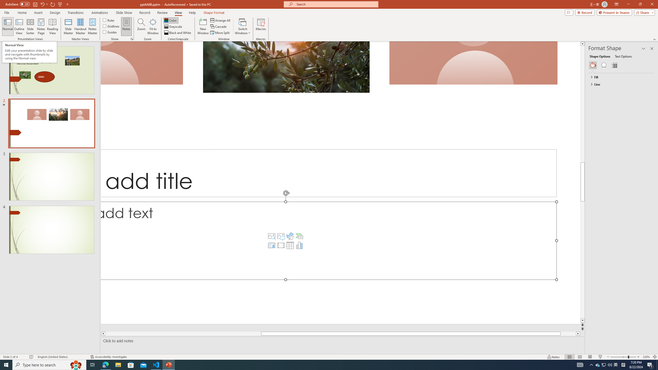 The width and height of the screenshot is (658, 370). What do you see at coordinates (92, 26) in the screenshot?
I see `Notes Master` at bounding box center [92, 26].